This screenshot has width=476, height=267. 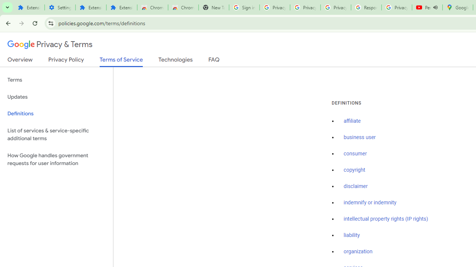 I want to click on consumer, so click(x=355, y=154).